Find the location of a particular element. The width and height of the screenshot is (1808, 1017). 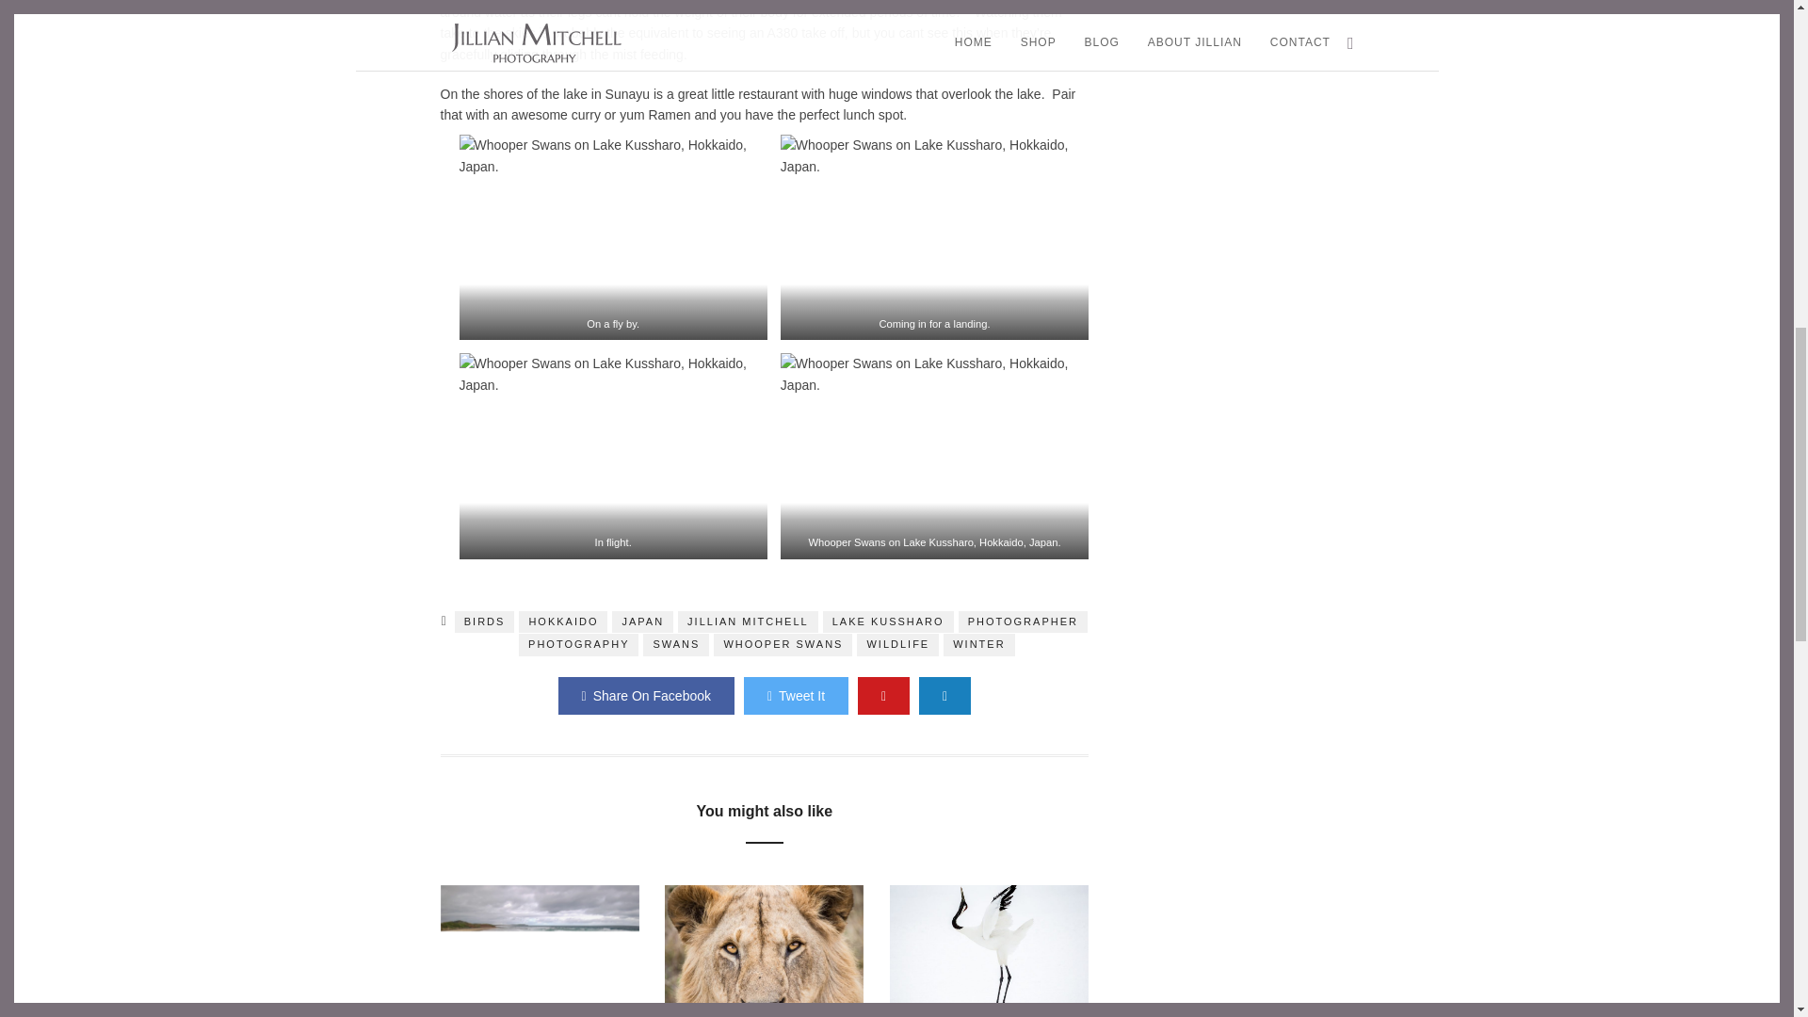

JILLIAN MITCHELL is located at coordinates (748, 621).